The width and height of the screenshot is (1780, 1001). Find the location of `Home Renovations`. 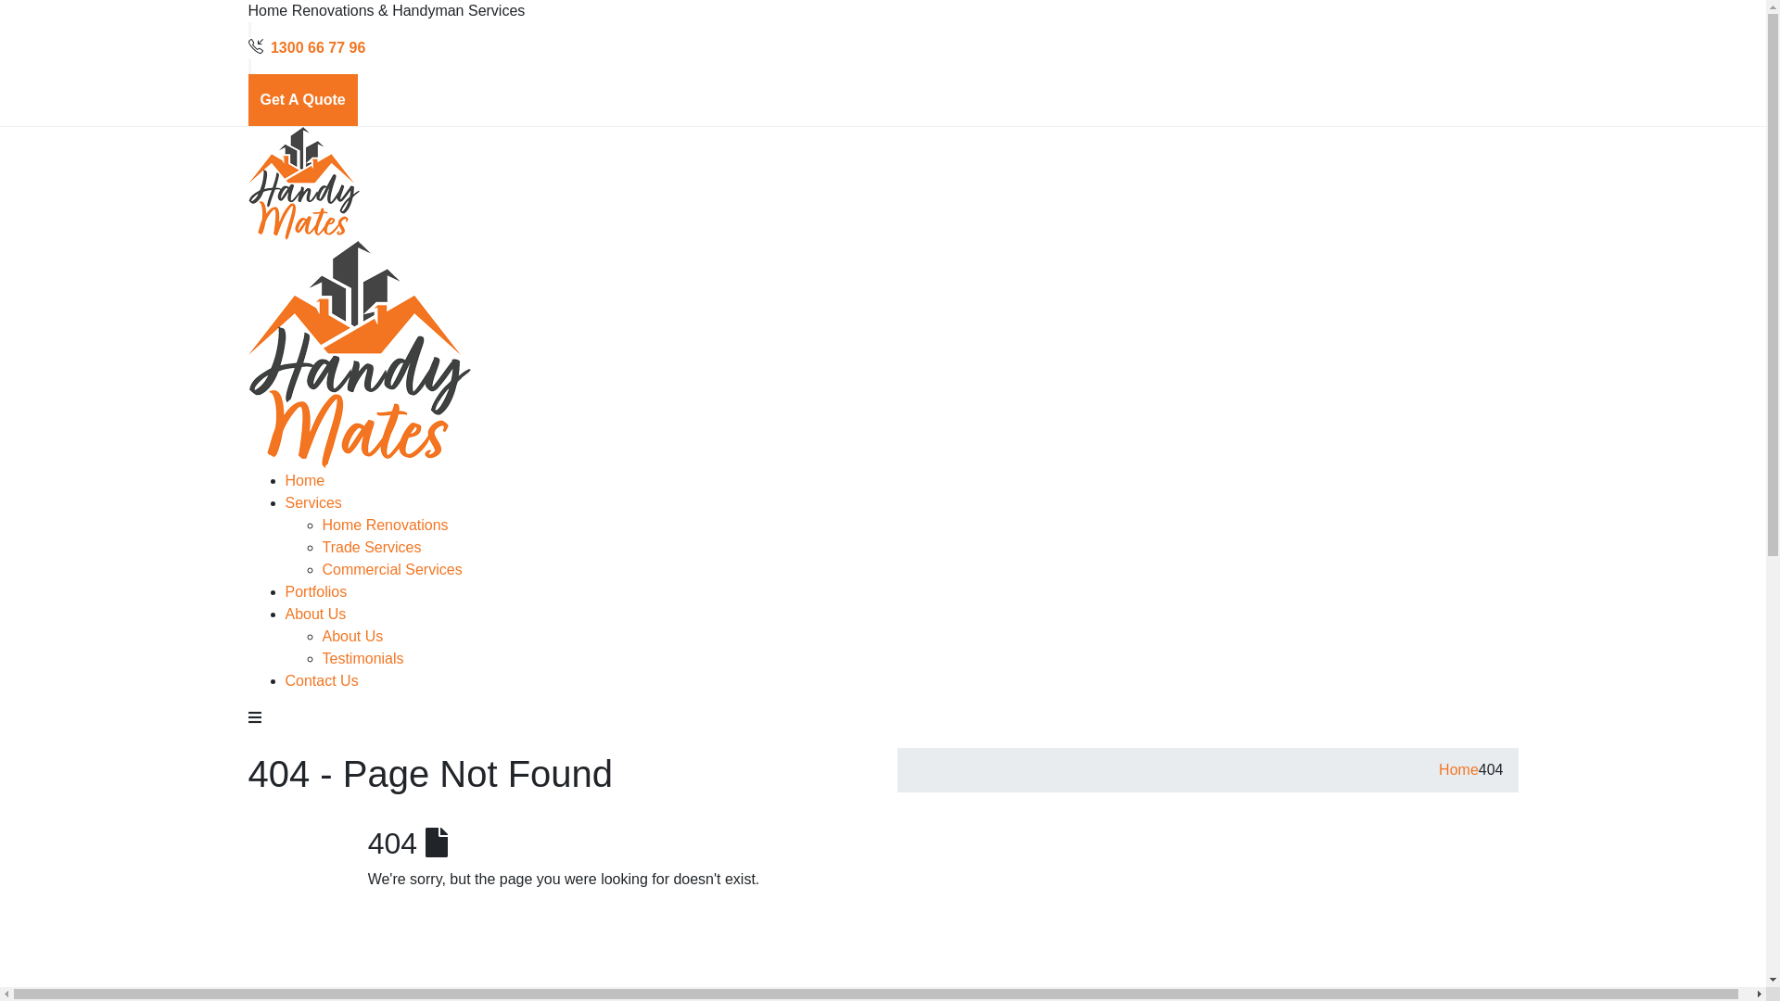

Home Renovations is located at coordinates (386, 525).